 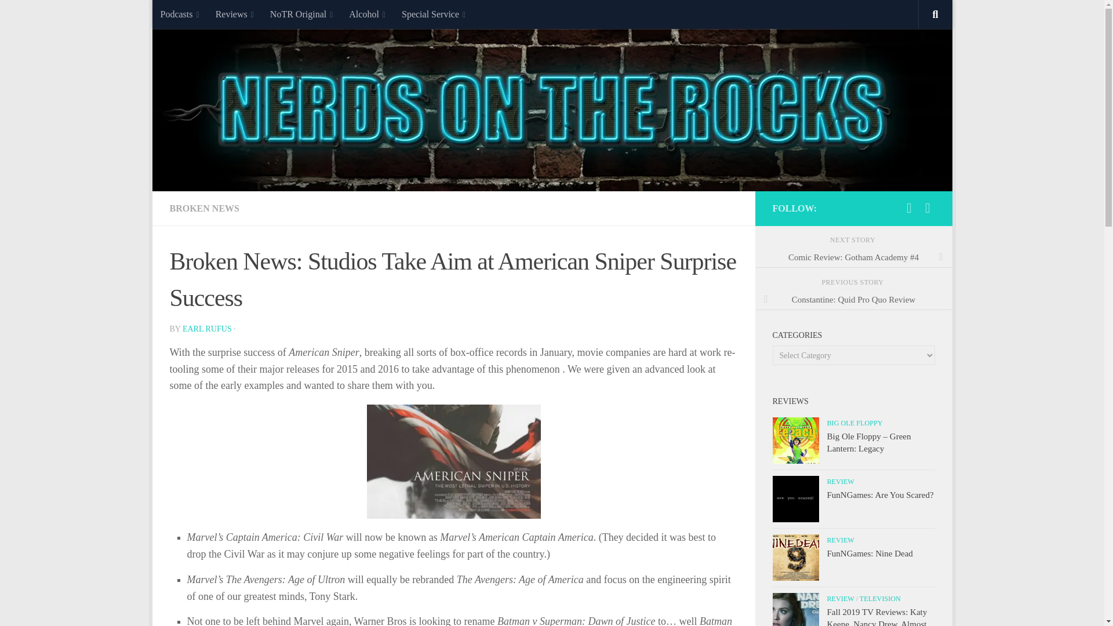 What do you see at coordinates (197, 16) in the screenshot?
I see `Skip to content` at bounding box center [197, 16].